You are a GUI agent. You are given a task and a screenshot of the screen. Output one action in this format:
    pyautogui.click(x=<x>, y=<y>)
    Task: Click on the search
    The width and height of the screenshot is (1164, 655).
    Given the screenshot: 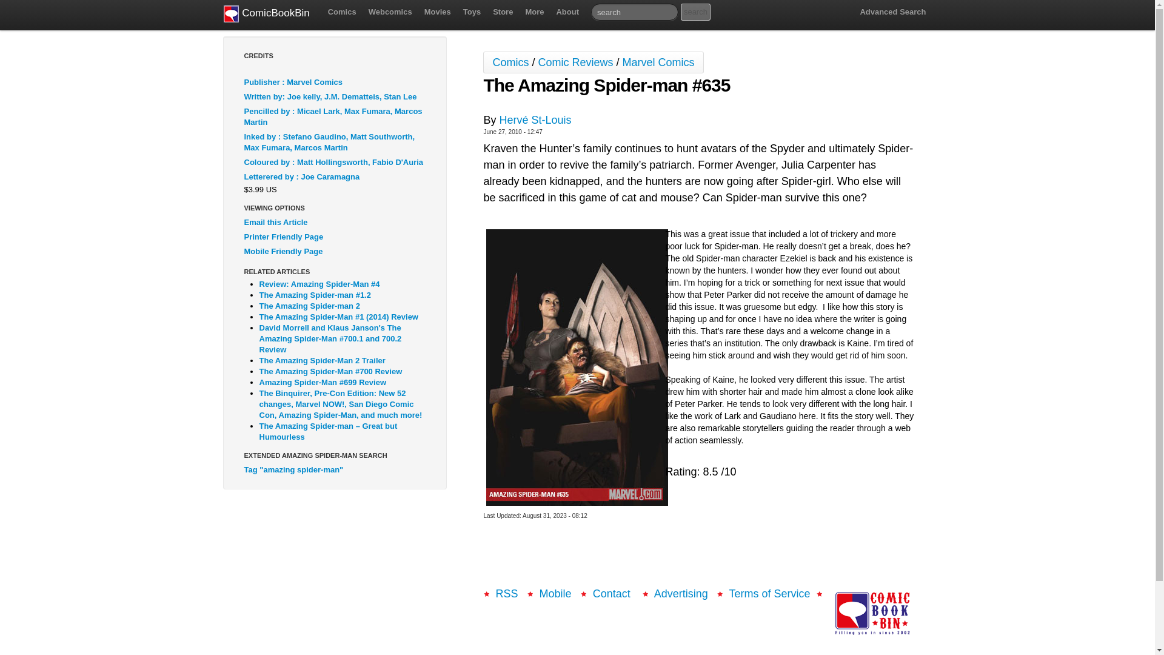 What is the action you would take?
    pyautogui.click(x=695, y=12)
    